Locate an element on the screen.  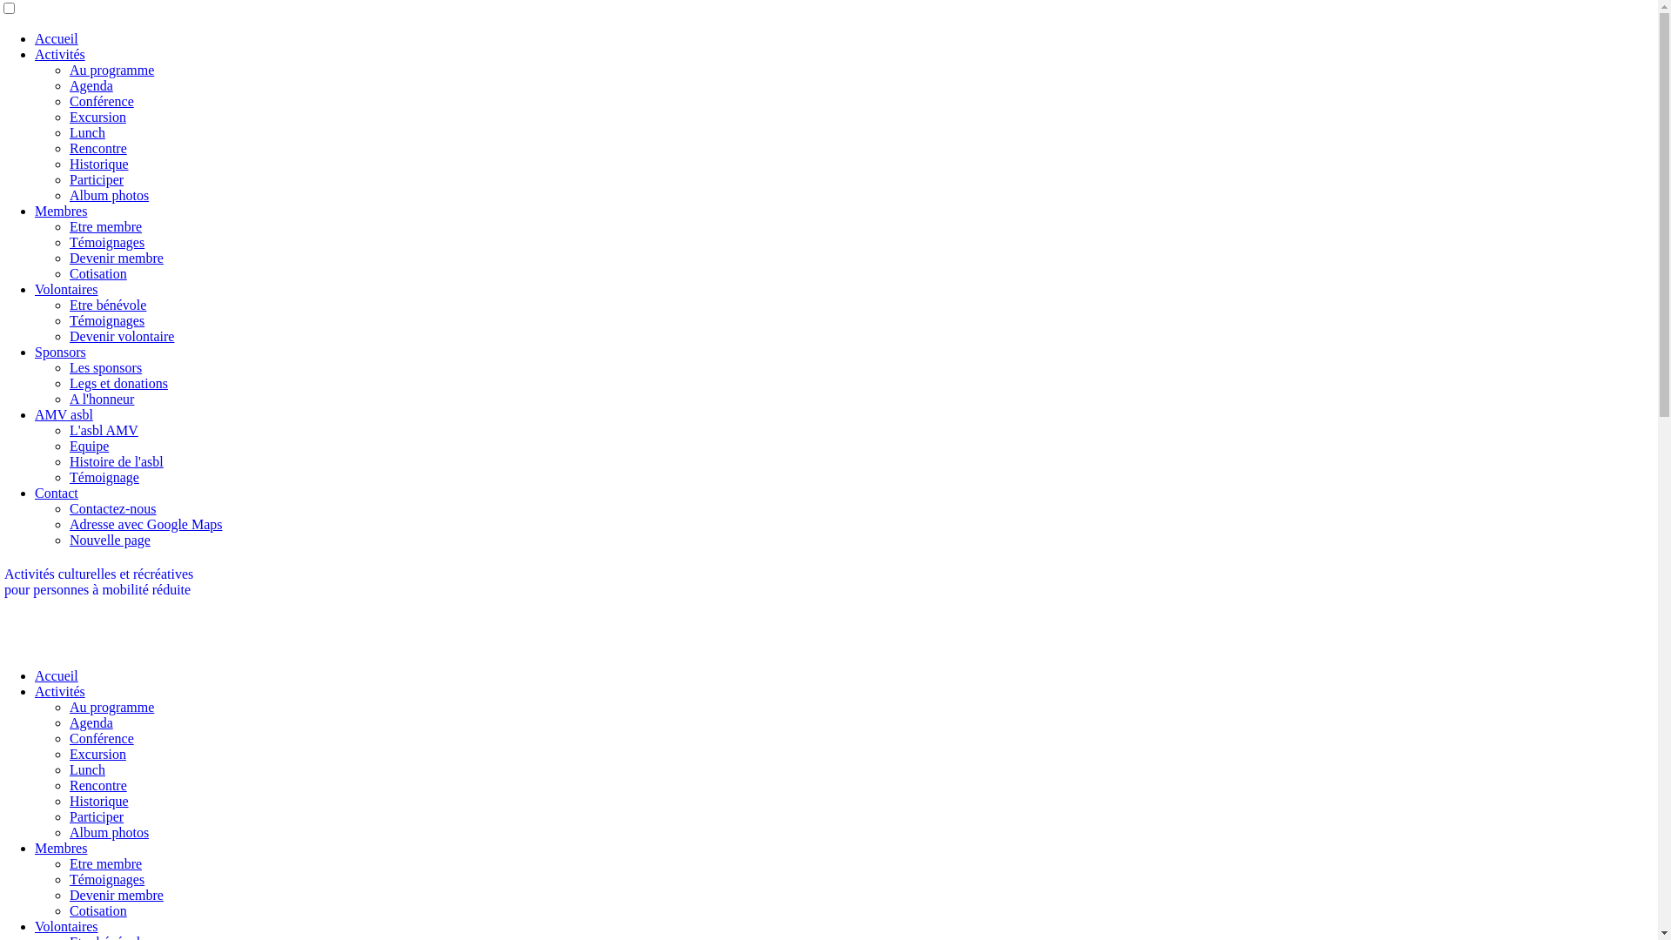
Etre membre is located at coordinates (106, 226).